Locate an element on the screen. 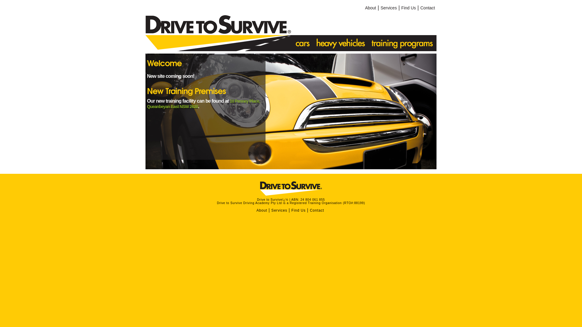  Contact is located at coordinates (428, 8).